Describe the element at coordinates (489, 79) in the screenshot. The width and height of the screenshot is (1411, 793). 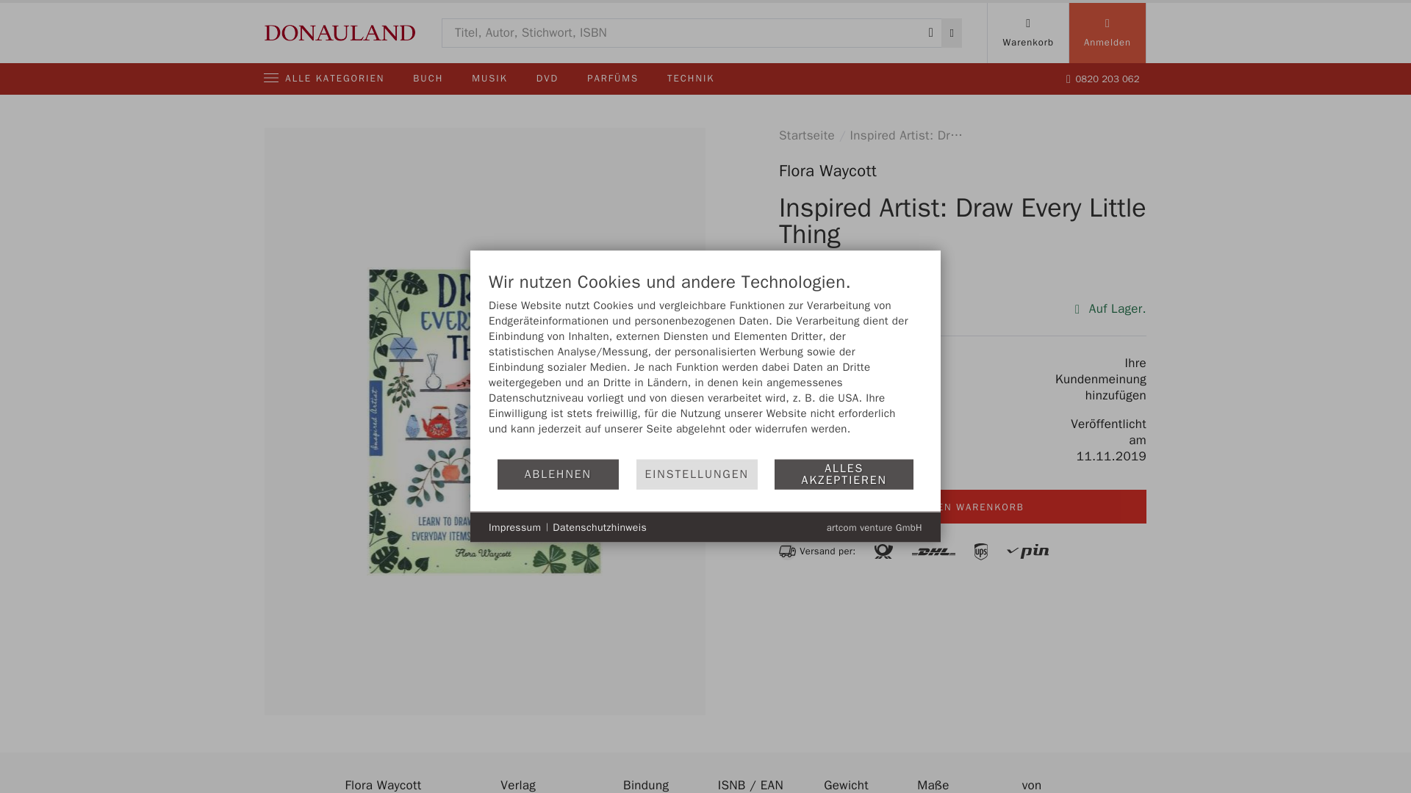
I see `MUSIK` at that location.